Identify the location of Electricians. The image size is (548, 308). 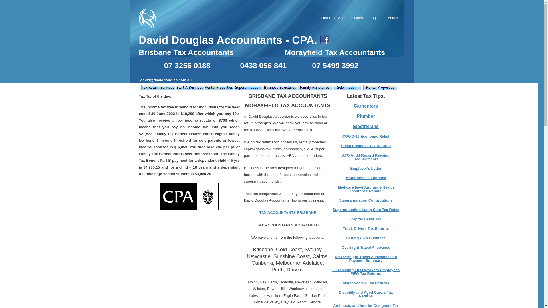
(366, 127).